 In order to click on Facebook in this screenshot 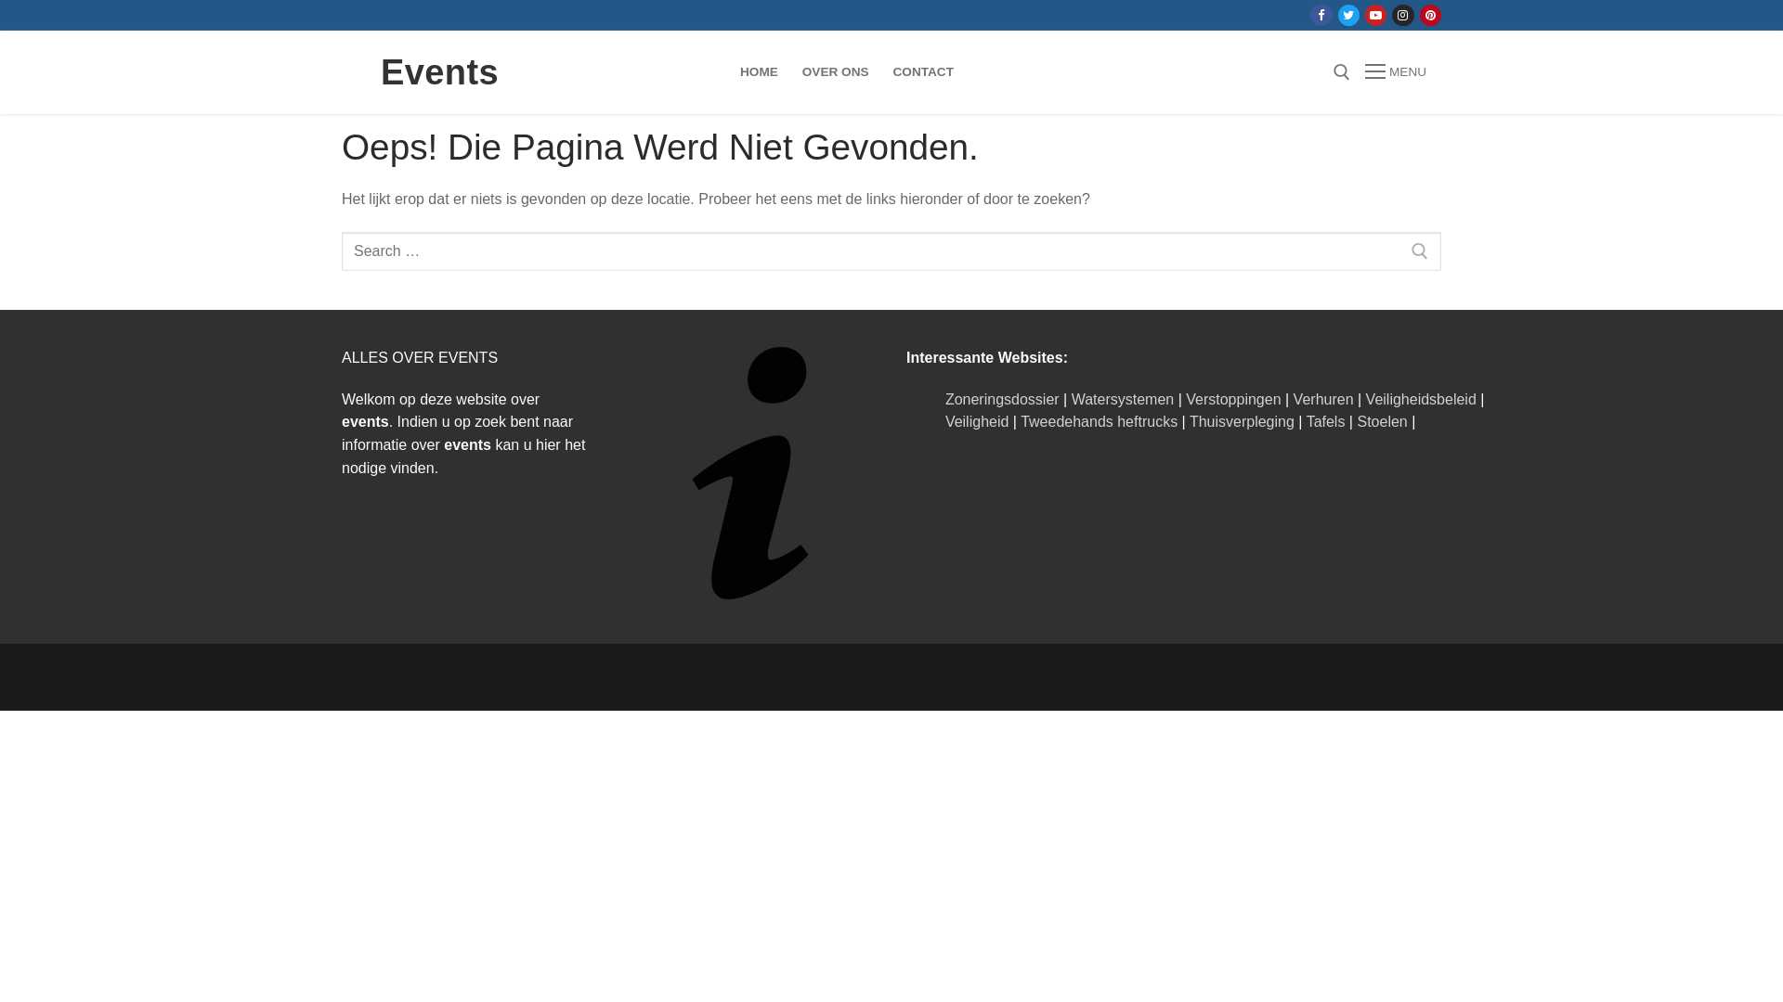, I will do `click(1321, 15)`.